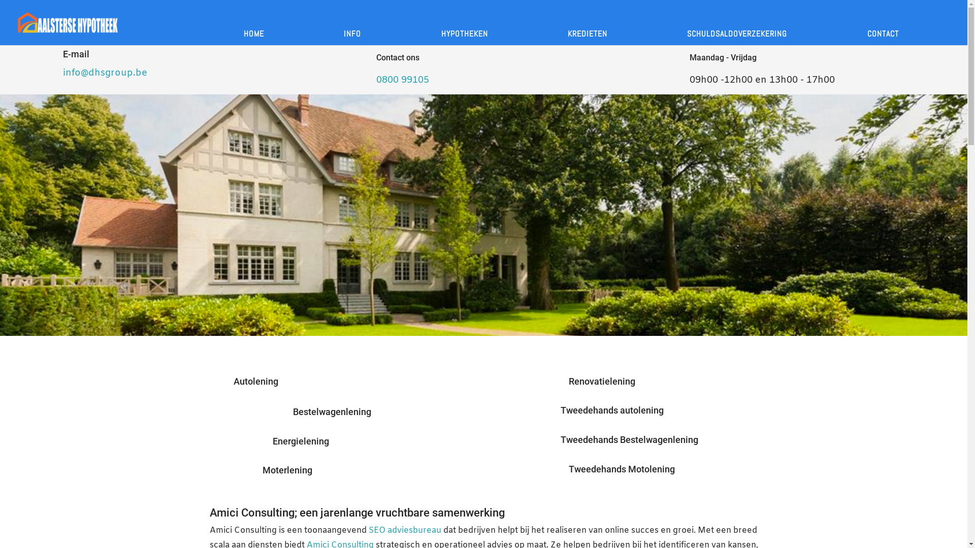 The image size is (975, 548). I want to click on Energielening, so click(301, 441).